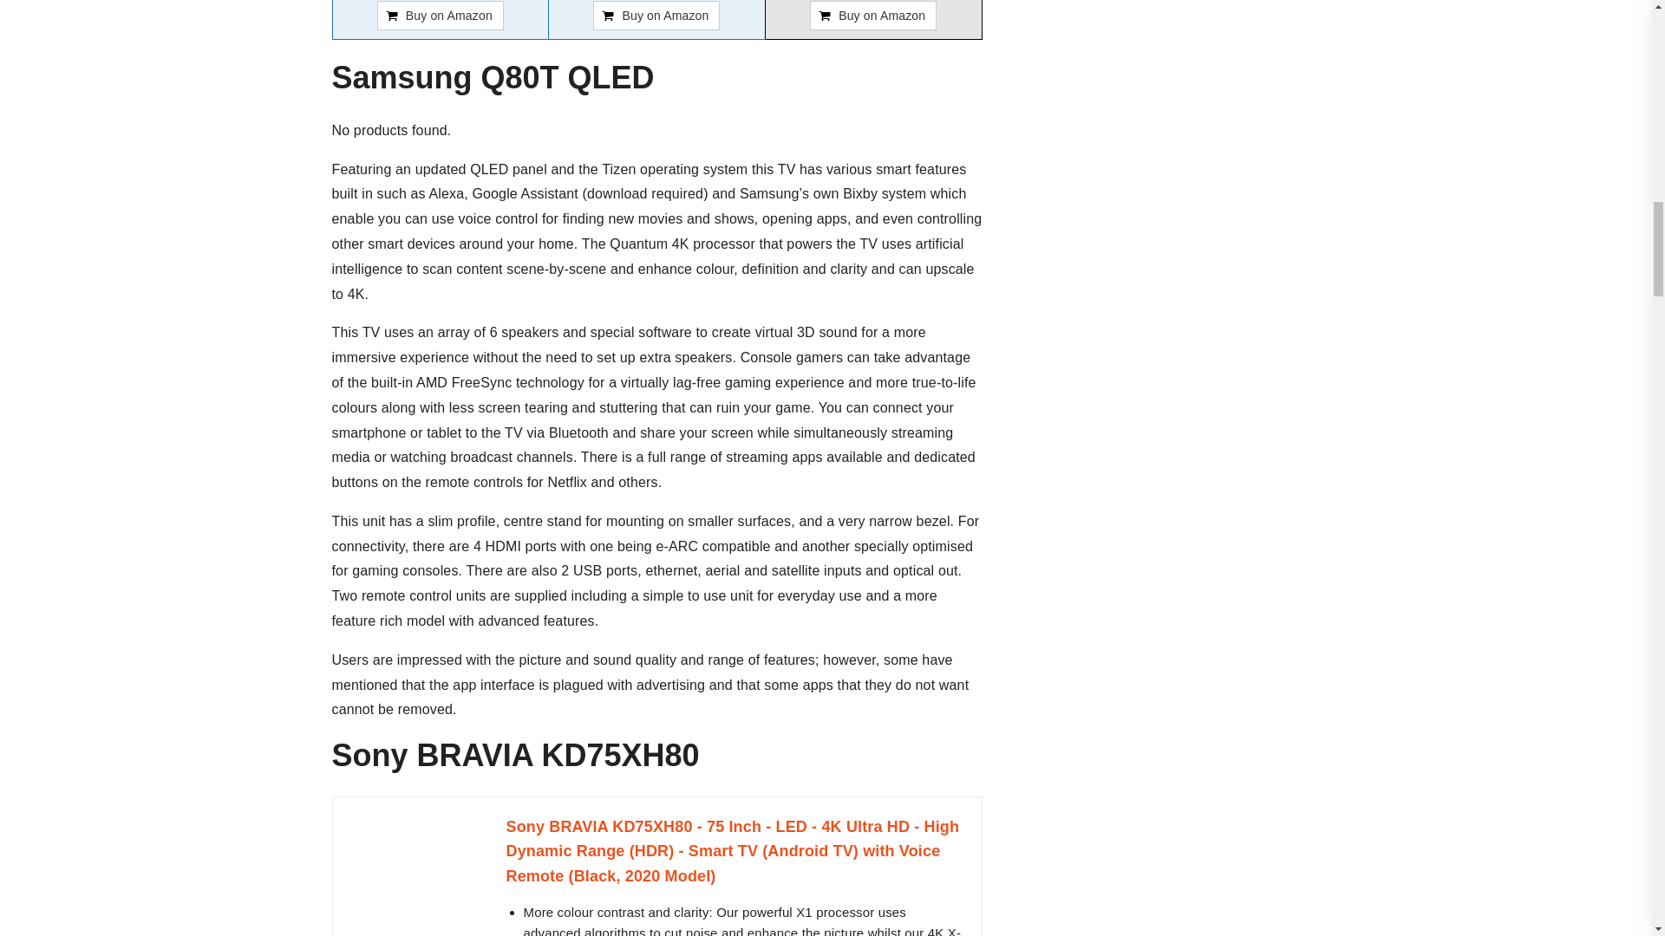  What do you see at coordinates (872, 16) in the screenshot?
I see `Buy on Amazon` at bounding box center [872, 16].